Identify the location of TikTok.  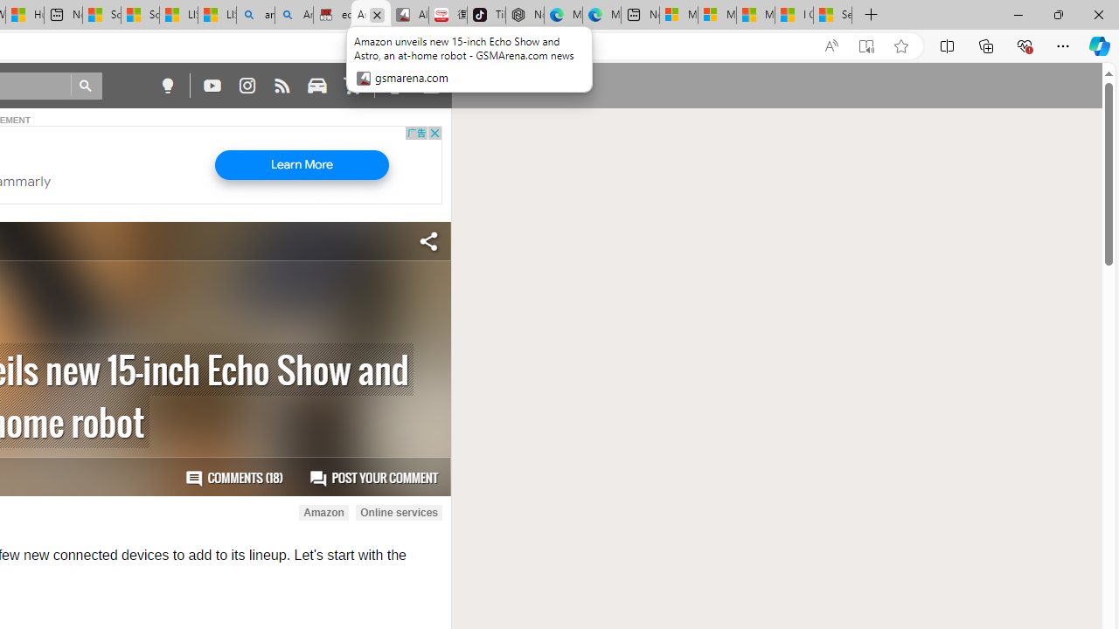
(486, 16).